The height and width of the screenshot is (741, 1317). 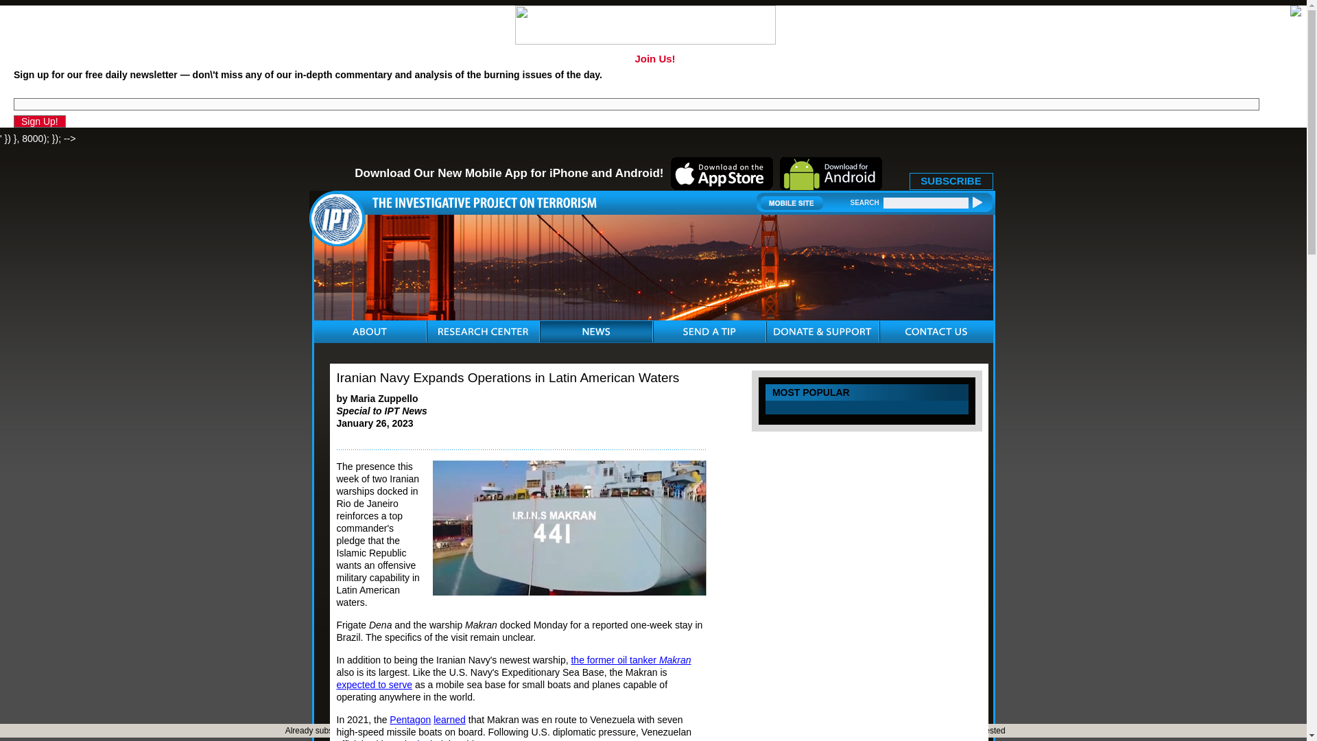 What do you see at coordinates (373, 685) in the screenshot?
I see `expected to serve` at bounding box center [373, 685].